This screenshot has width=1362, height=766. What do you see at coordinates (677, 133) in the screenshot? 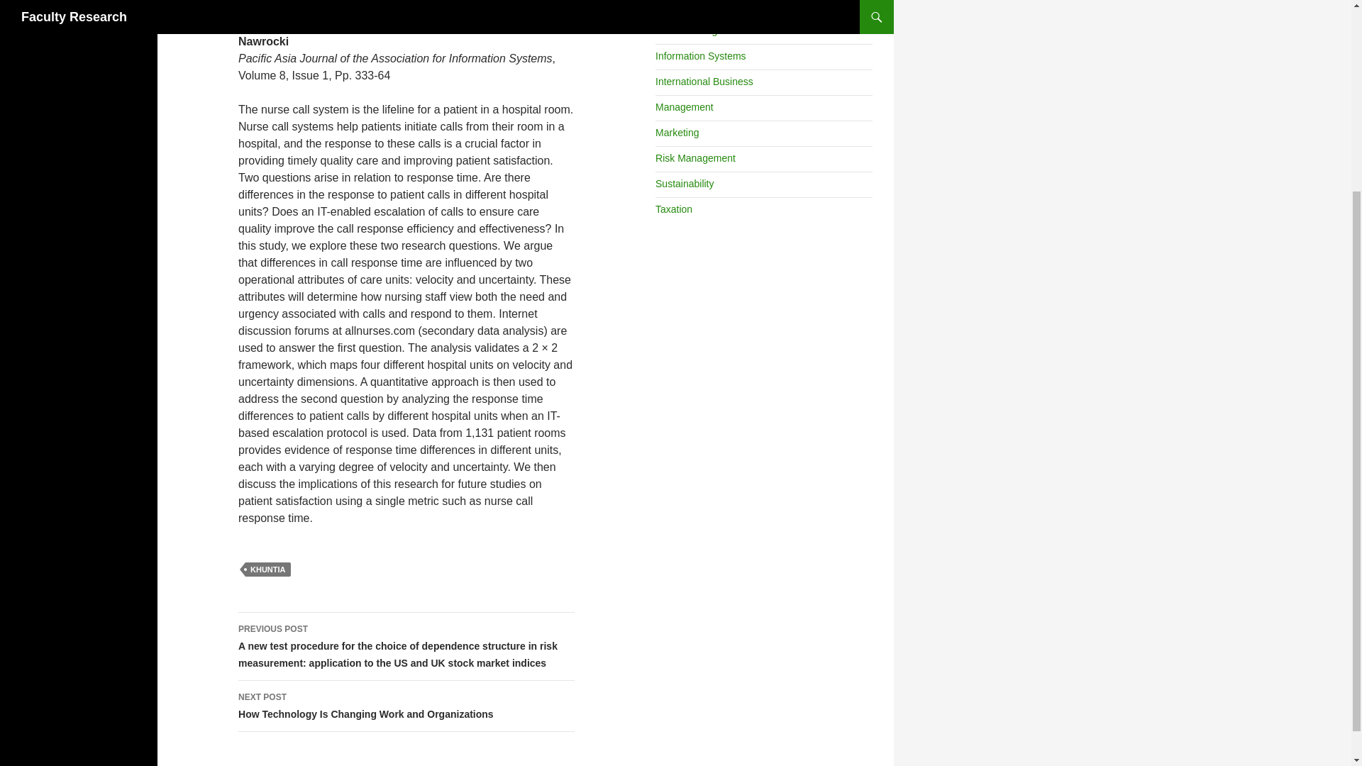
I see `Marketing` at bounding box center [677, 133].